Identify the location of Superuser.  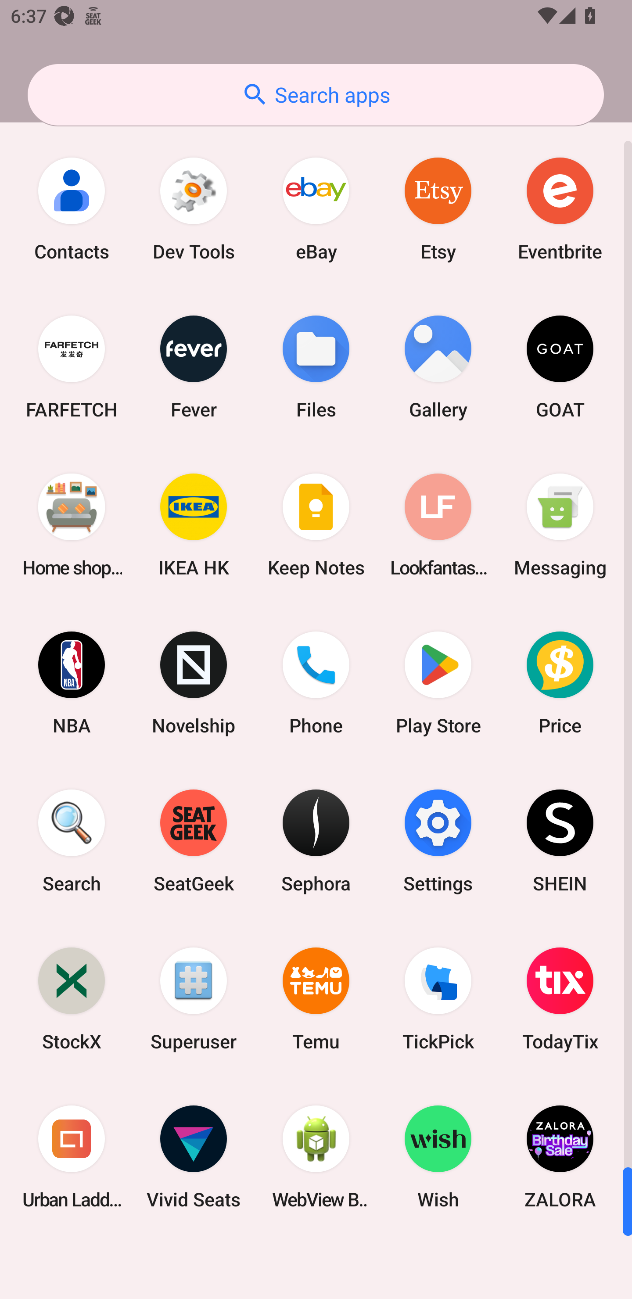
(194, 999).